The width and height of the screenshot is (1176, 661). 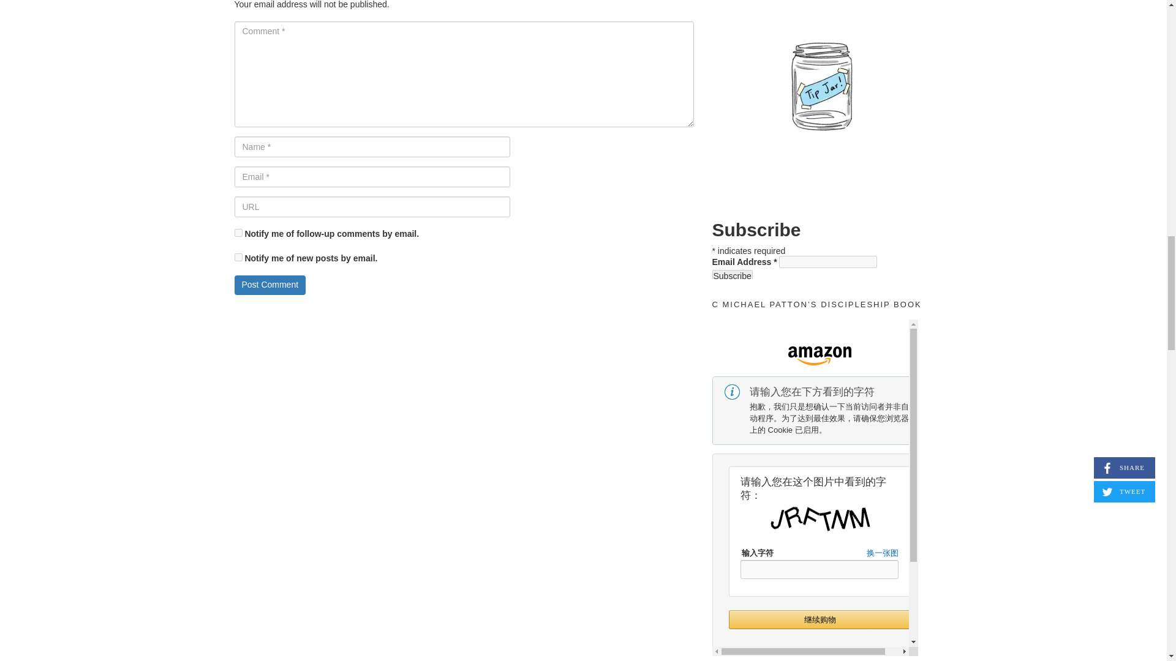 What do you see at coordinates (238, 257) in the screenshot?
I see `subscribe` at bounding box center [238, 257].